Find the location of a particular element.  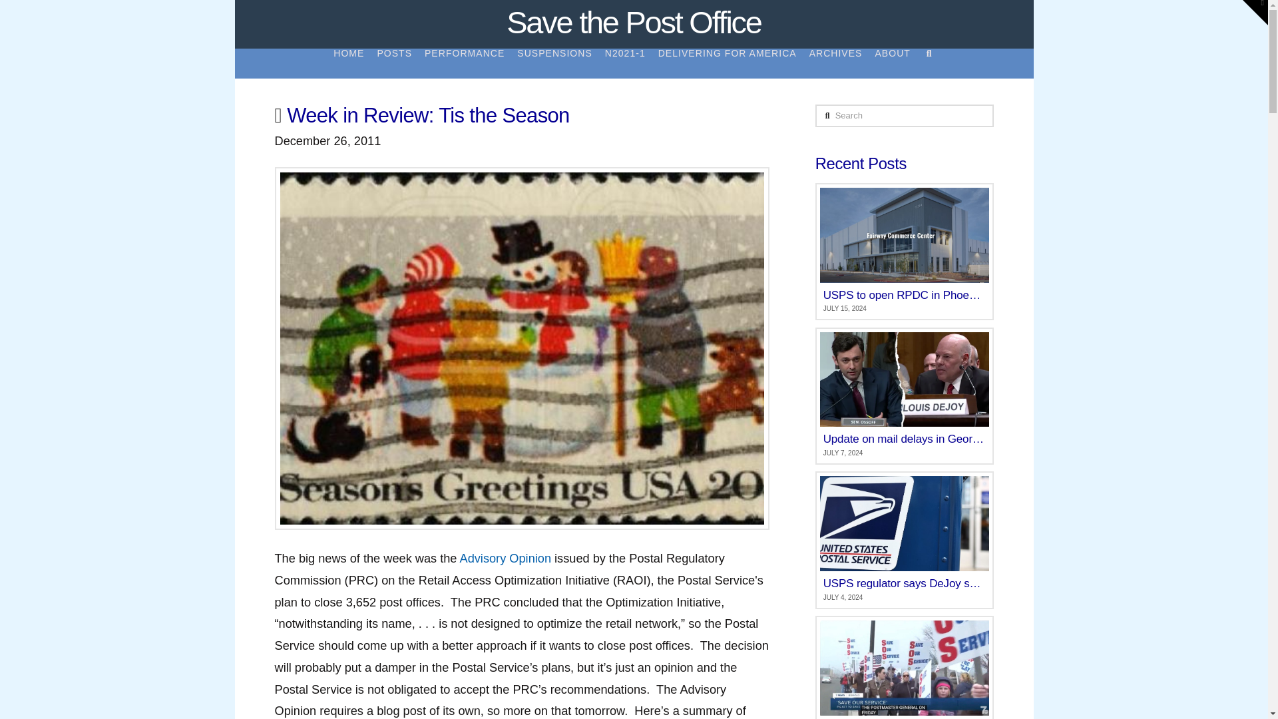

DELIVERING FOR AMERICA is located at coordinates (727, 63).